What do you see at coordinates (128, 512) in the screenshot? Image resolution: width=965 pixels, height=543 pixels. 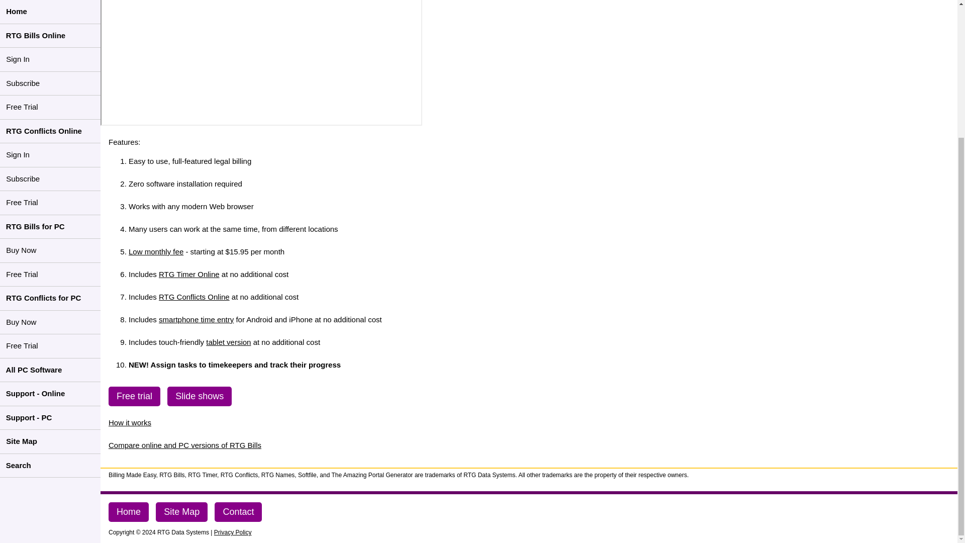 I see `Home` at bounding box center [128, 512].